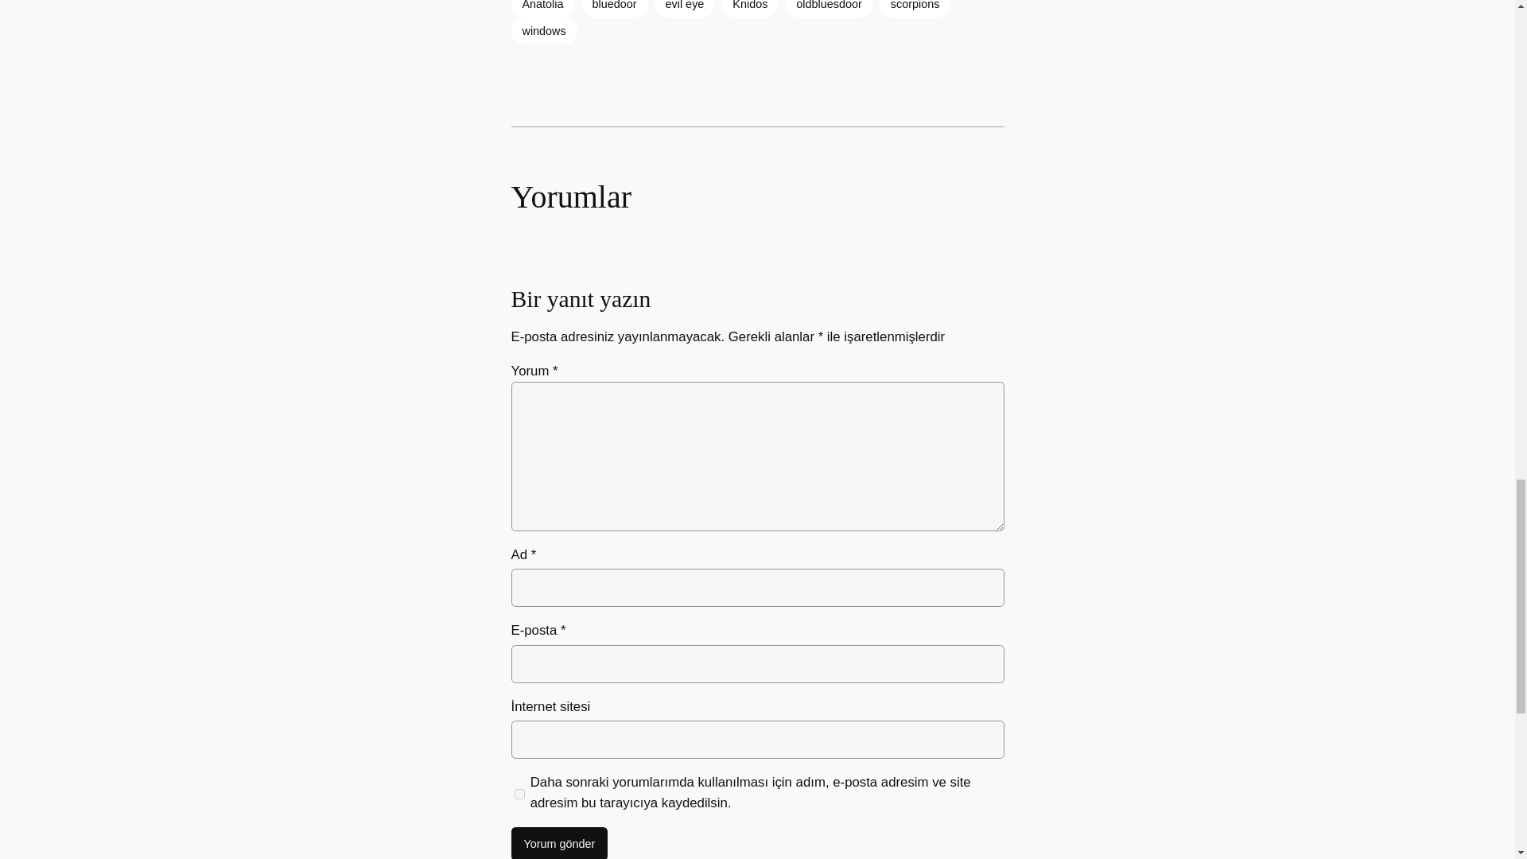  I want to click on Anatolia, so click(542, 8).